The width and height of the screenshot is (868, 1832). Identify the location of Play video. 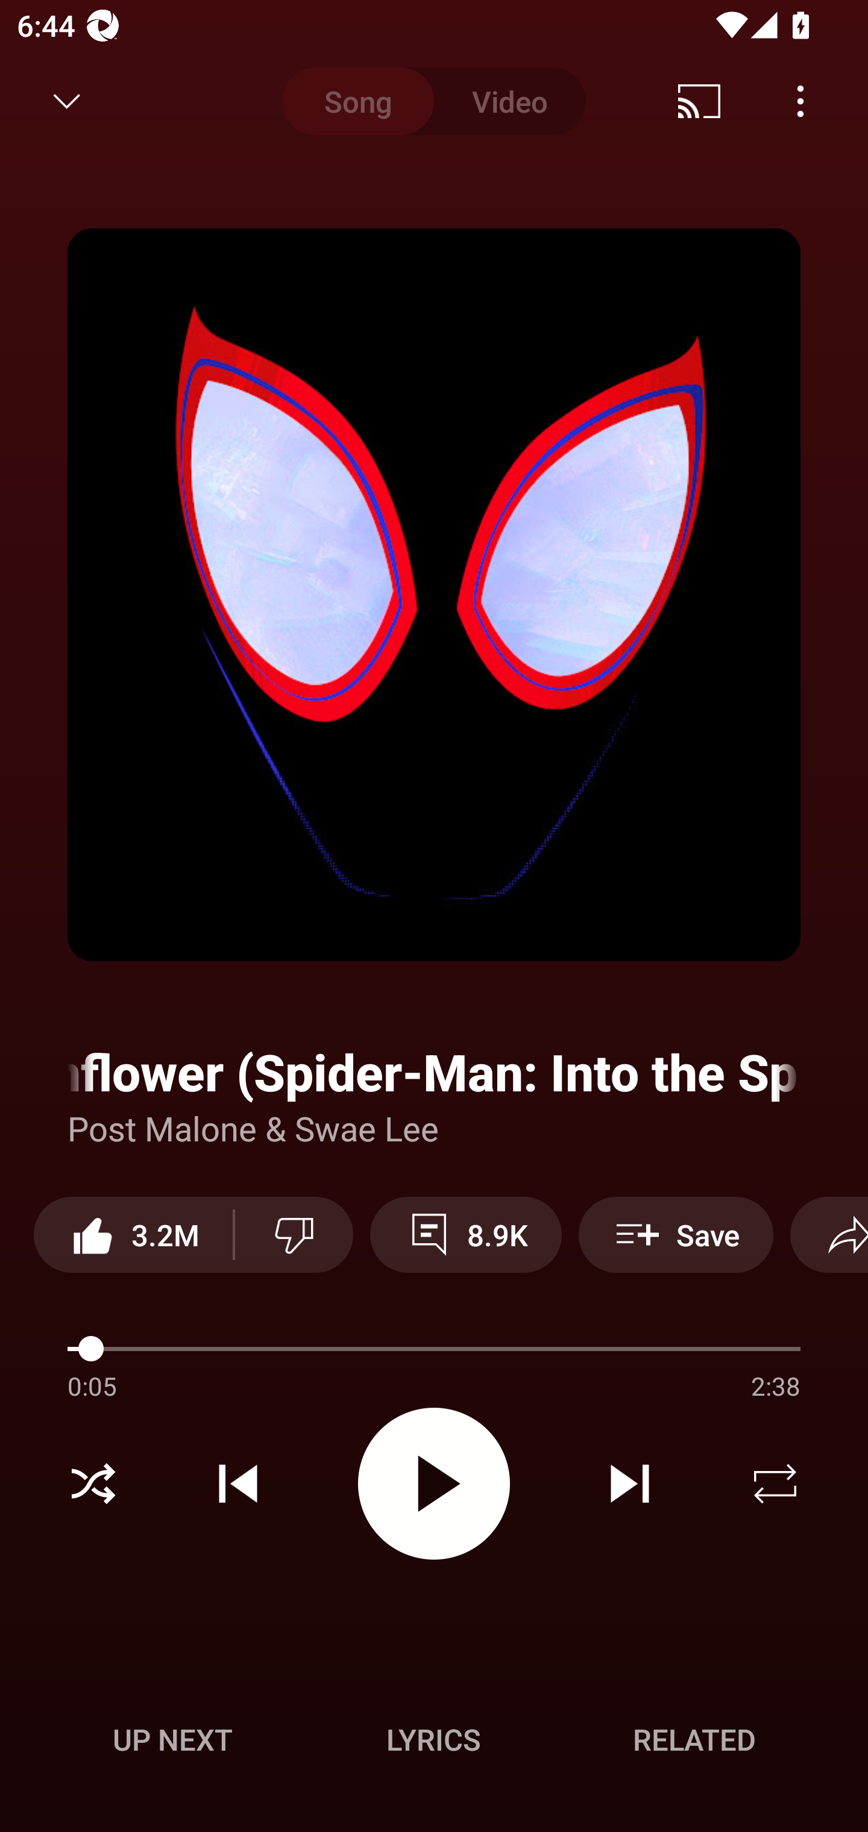
(434, 1482).